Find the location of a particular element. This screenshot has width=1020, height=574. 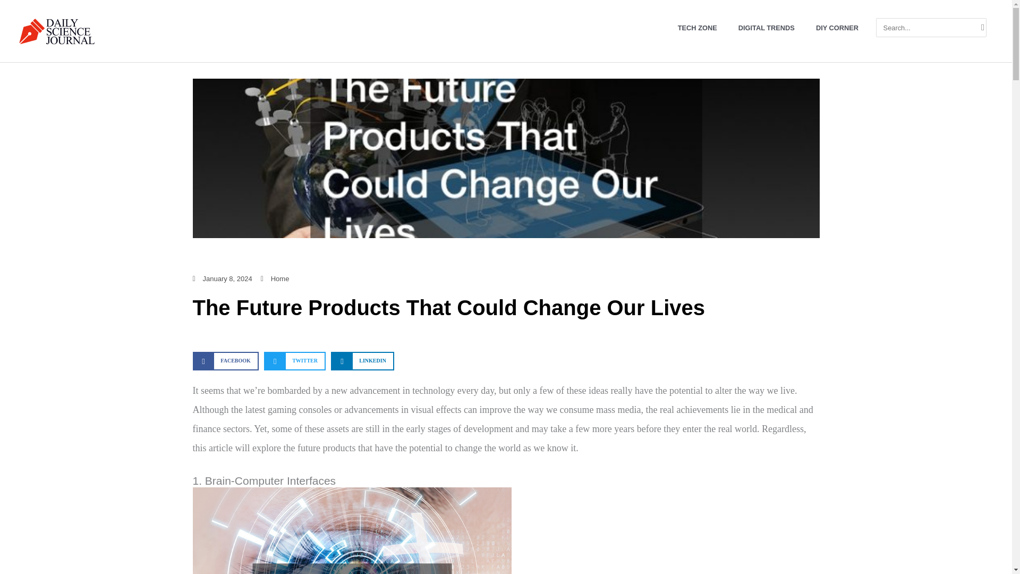

DIY CORNER is located at coordinates (837, 27).